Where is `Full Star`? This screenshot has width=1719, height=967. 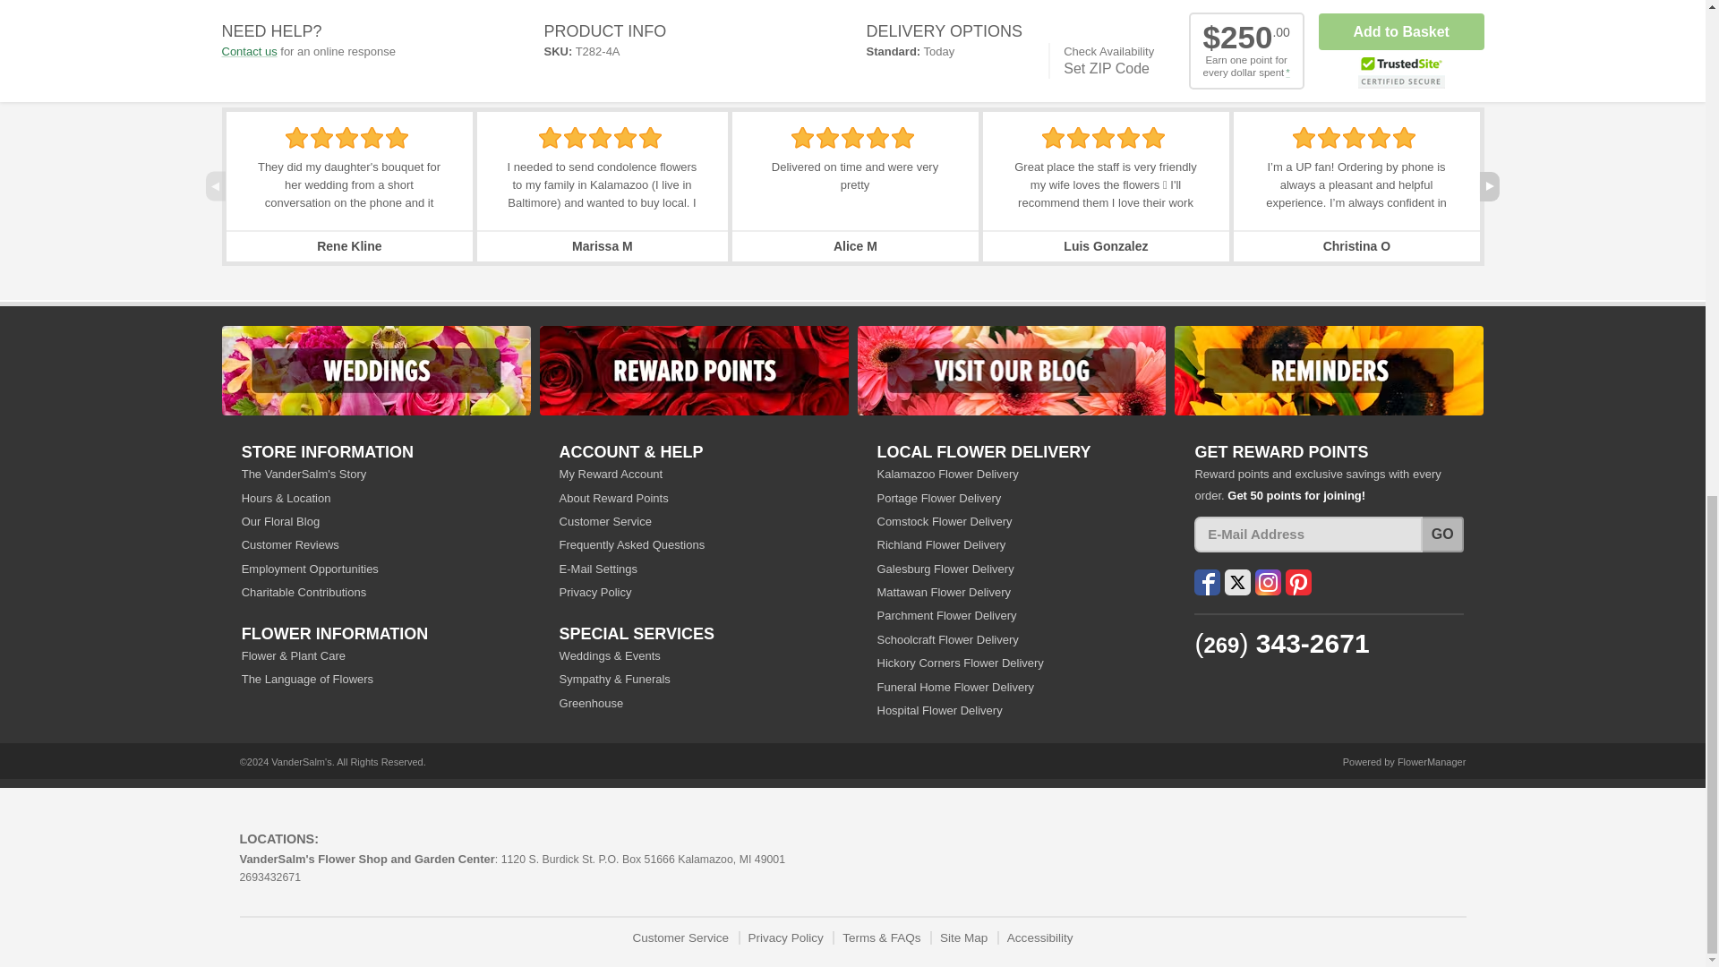
Full Star is located at coordinates (322, 138).